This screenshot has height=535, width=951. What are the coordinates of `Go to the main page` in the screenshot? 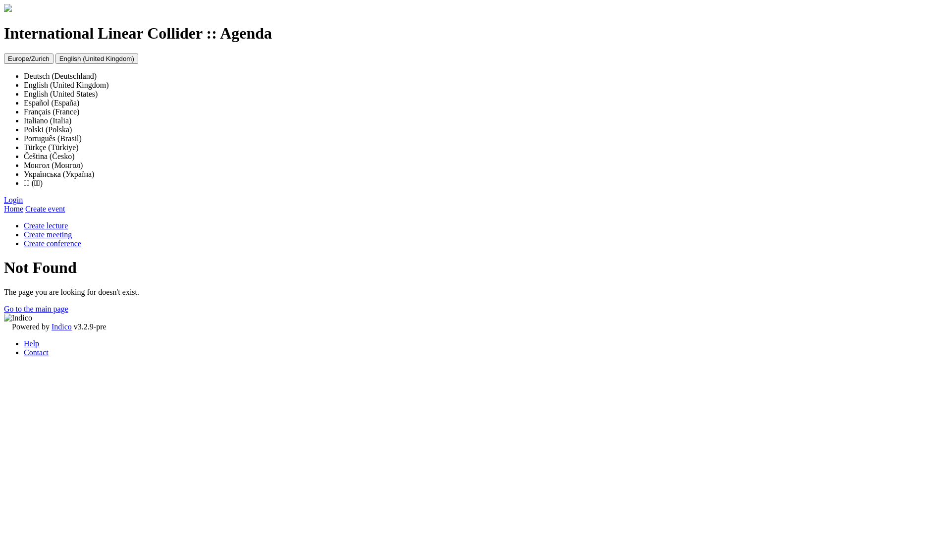 It's located at (36, 309).